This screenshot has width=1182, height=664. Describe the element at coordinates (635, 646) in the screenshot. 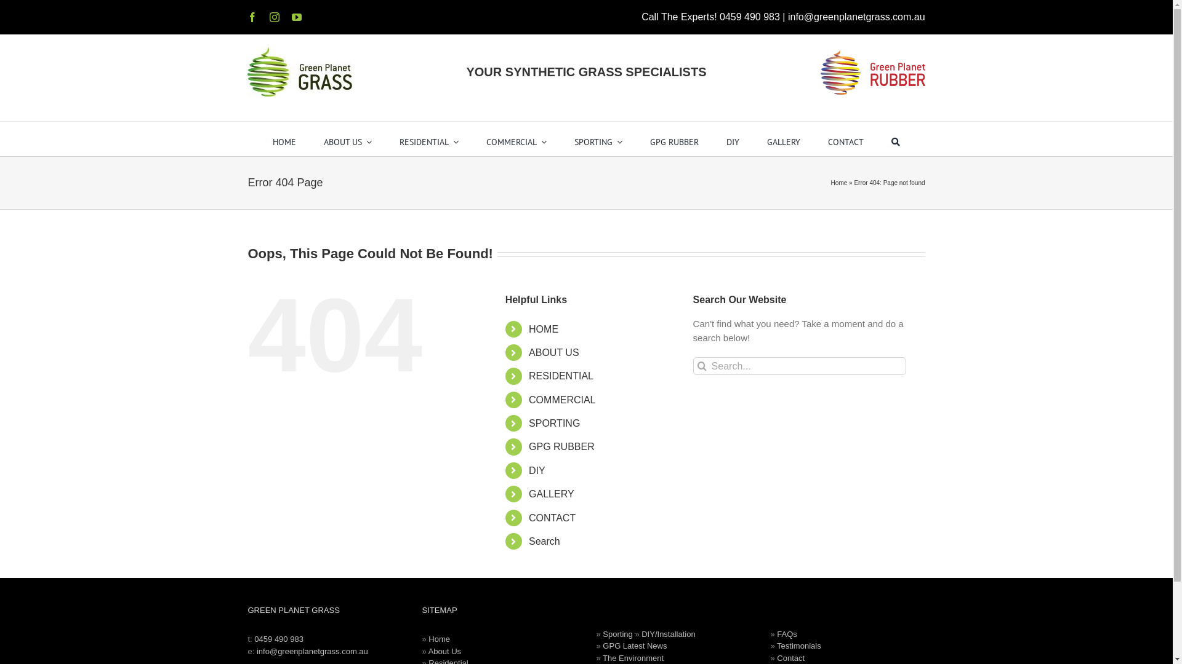

I see `GPG Latest News` at that location.